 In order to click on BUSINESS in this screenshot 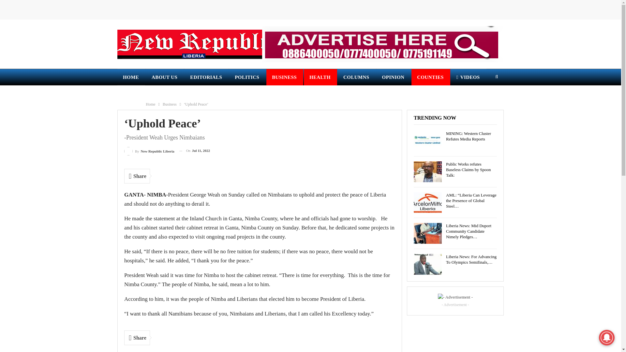, I will do `click(285, 77)`.